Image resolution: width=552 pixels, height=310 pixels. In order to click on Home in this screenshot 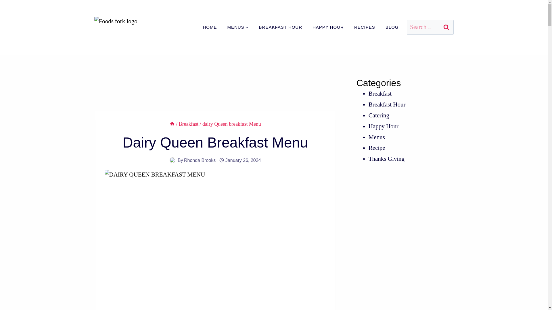, I will do `click(172, 124)`.